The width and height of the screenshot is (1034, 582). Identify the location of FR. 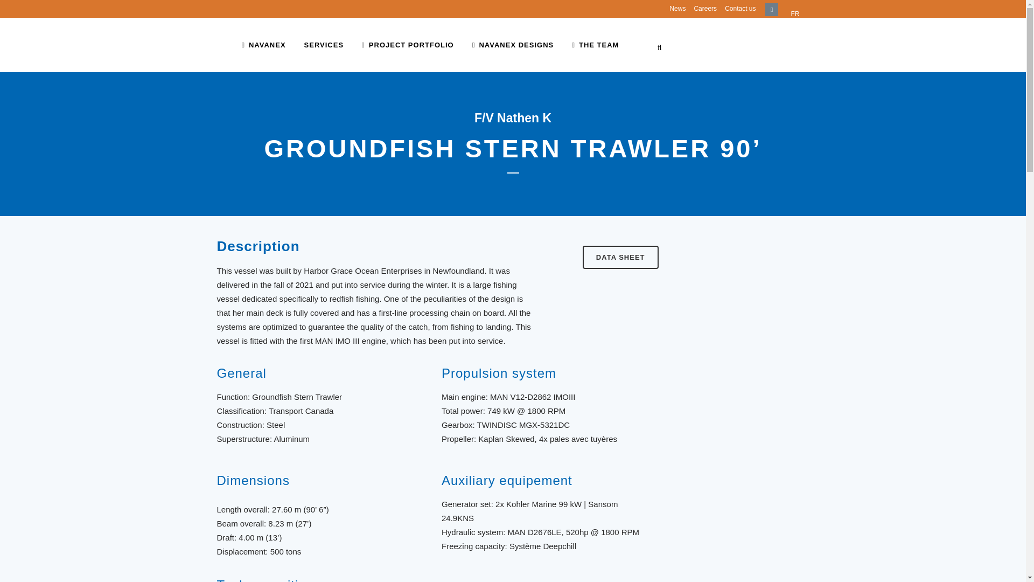
(794, 13).